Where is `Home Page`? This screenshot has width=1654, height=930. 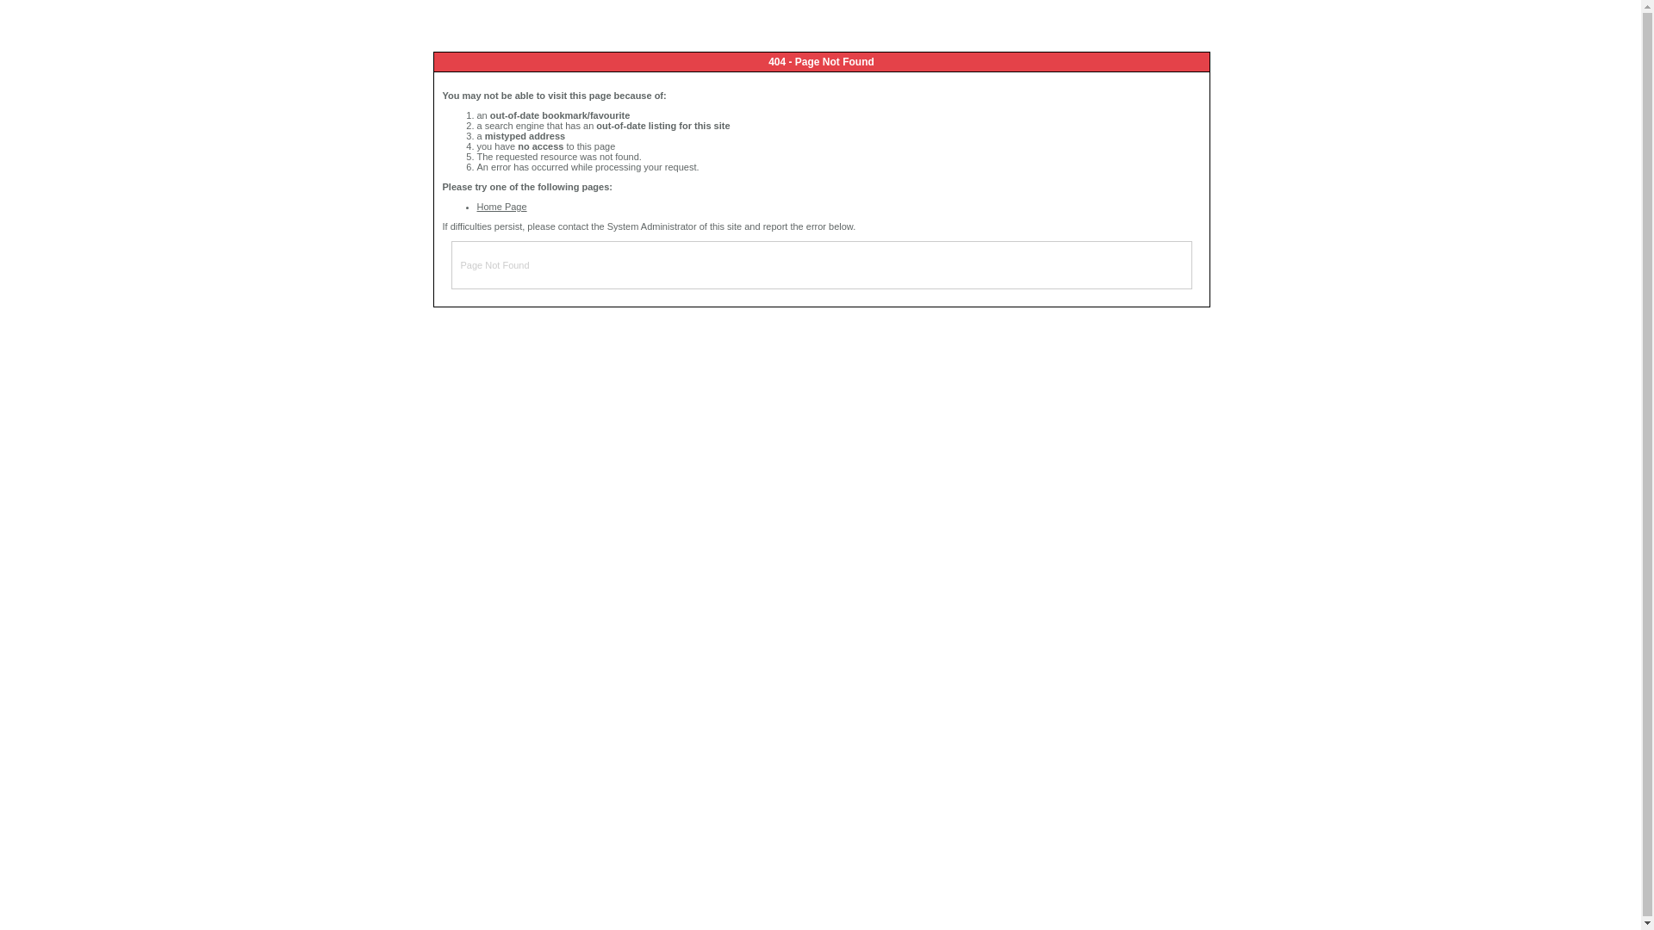 Home Page is located at coordinates (502, 207).